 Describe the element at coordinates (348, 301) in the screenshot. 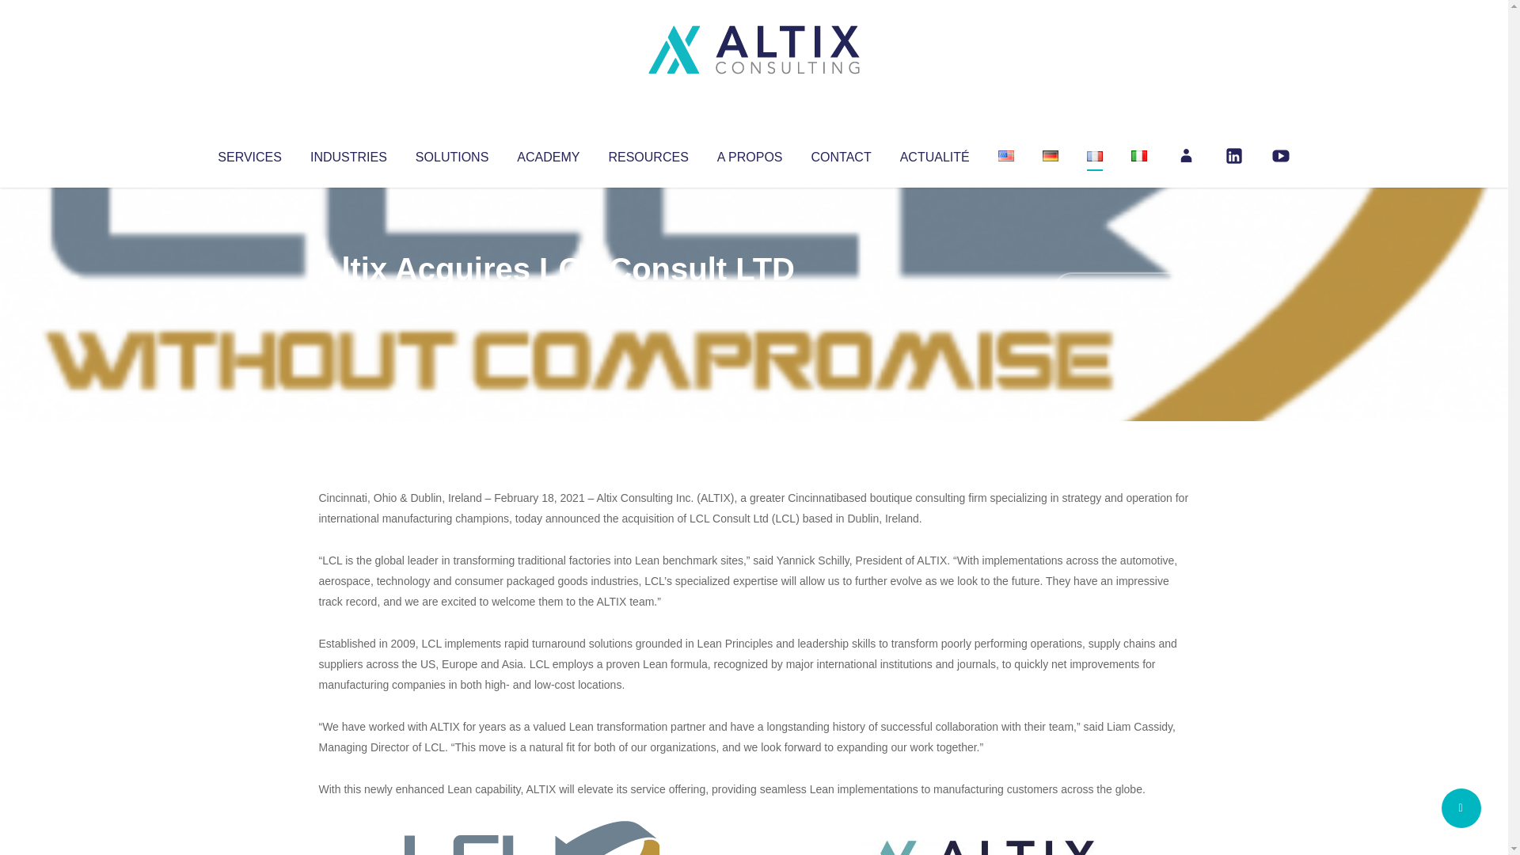

I see `Altix` at that location.